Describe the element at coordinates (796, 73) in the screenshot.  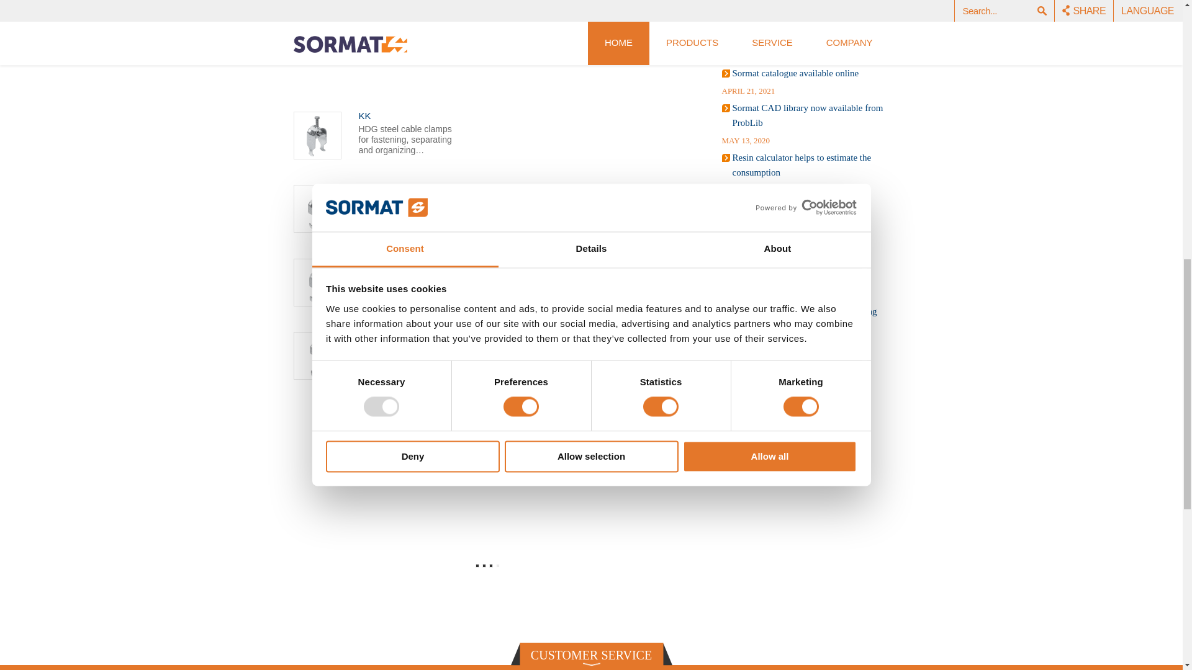
I see `Sormat catalogue available online` at that location.